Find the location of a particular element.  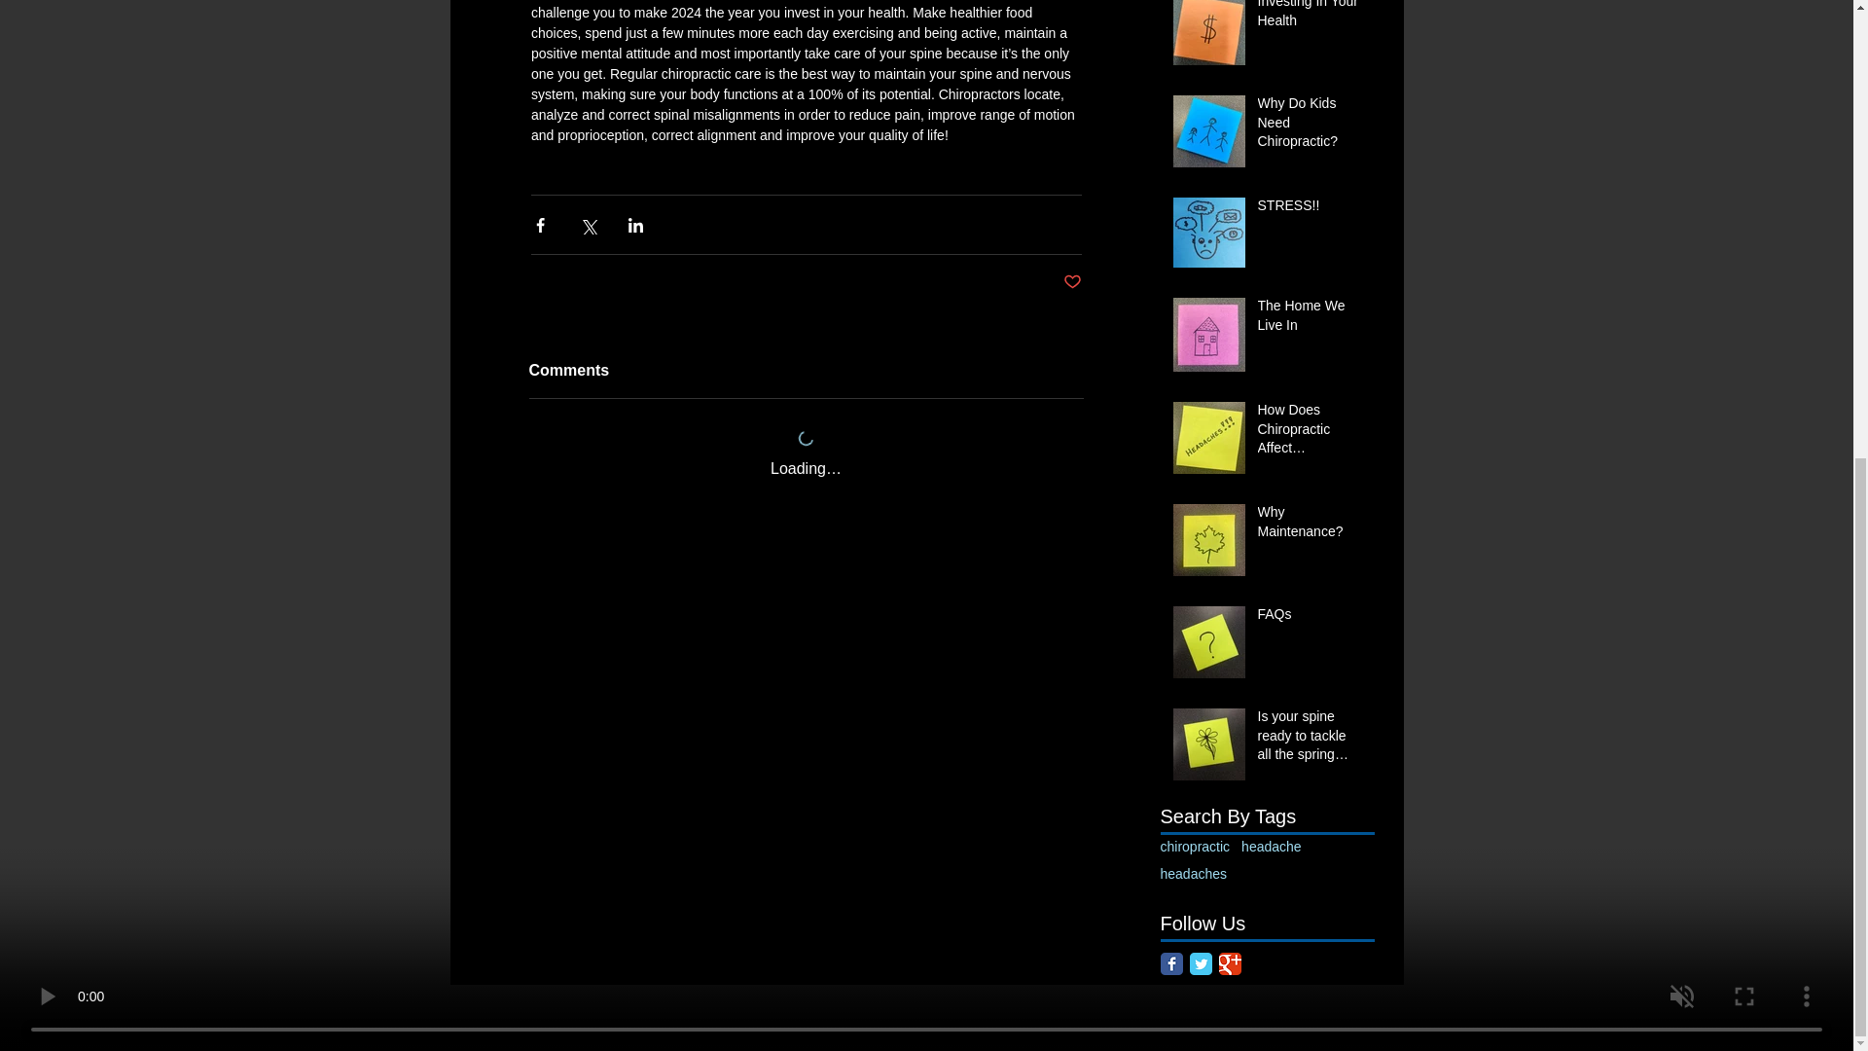

Investing In Your Health is located at coordinates (1310, 18).